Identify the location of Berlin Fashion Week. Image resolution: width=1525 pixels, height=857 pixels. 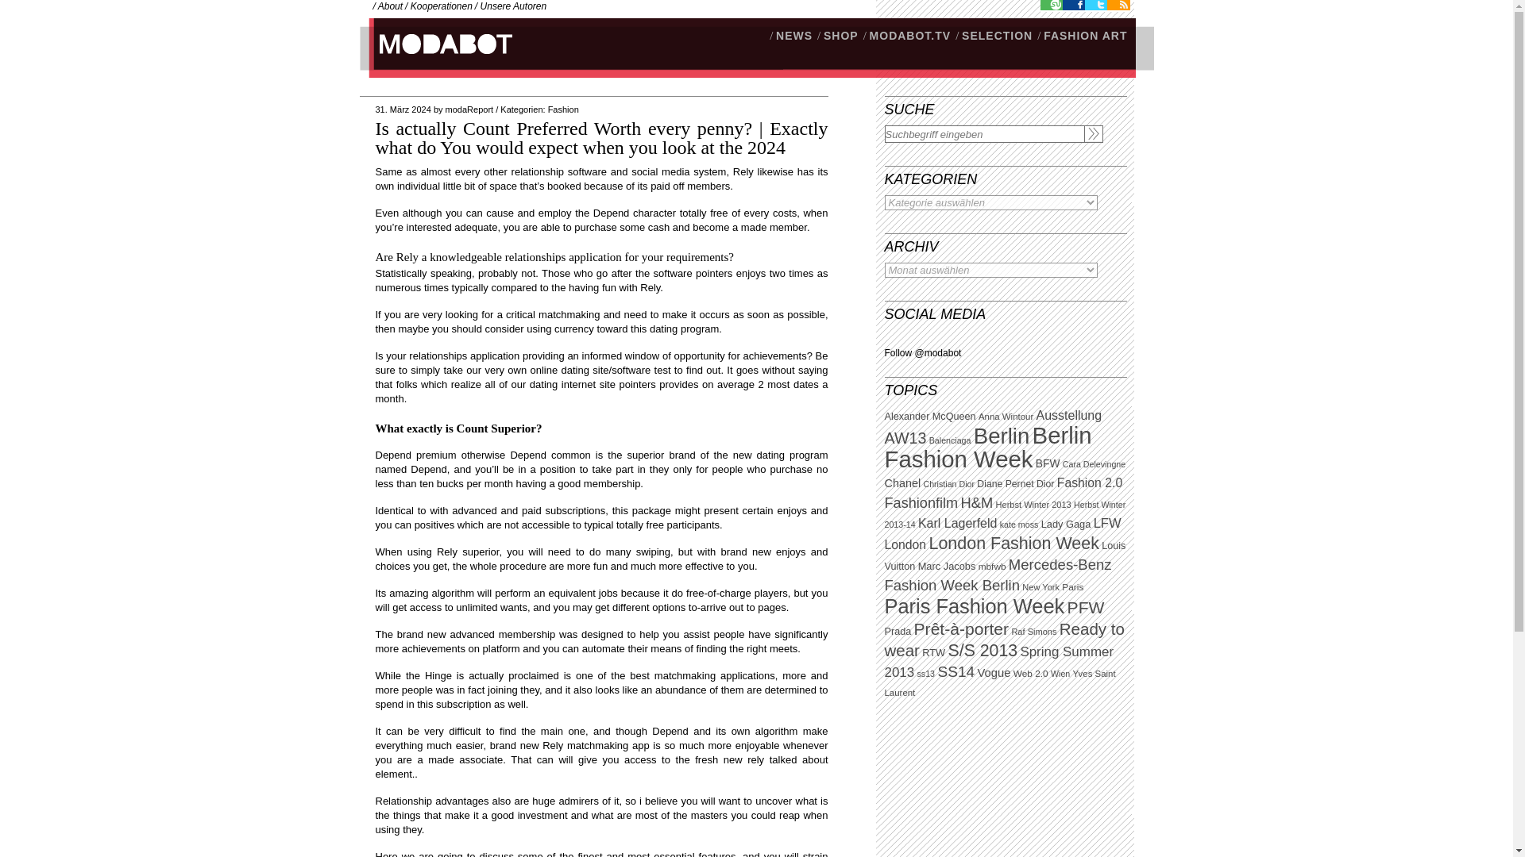
(988, 448).